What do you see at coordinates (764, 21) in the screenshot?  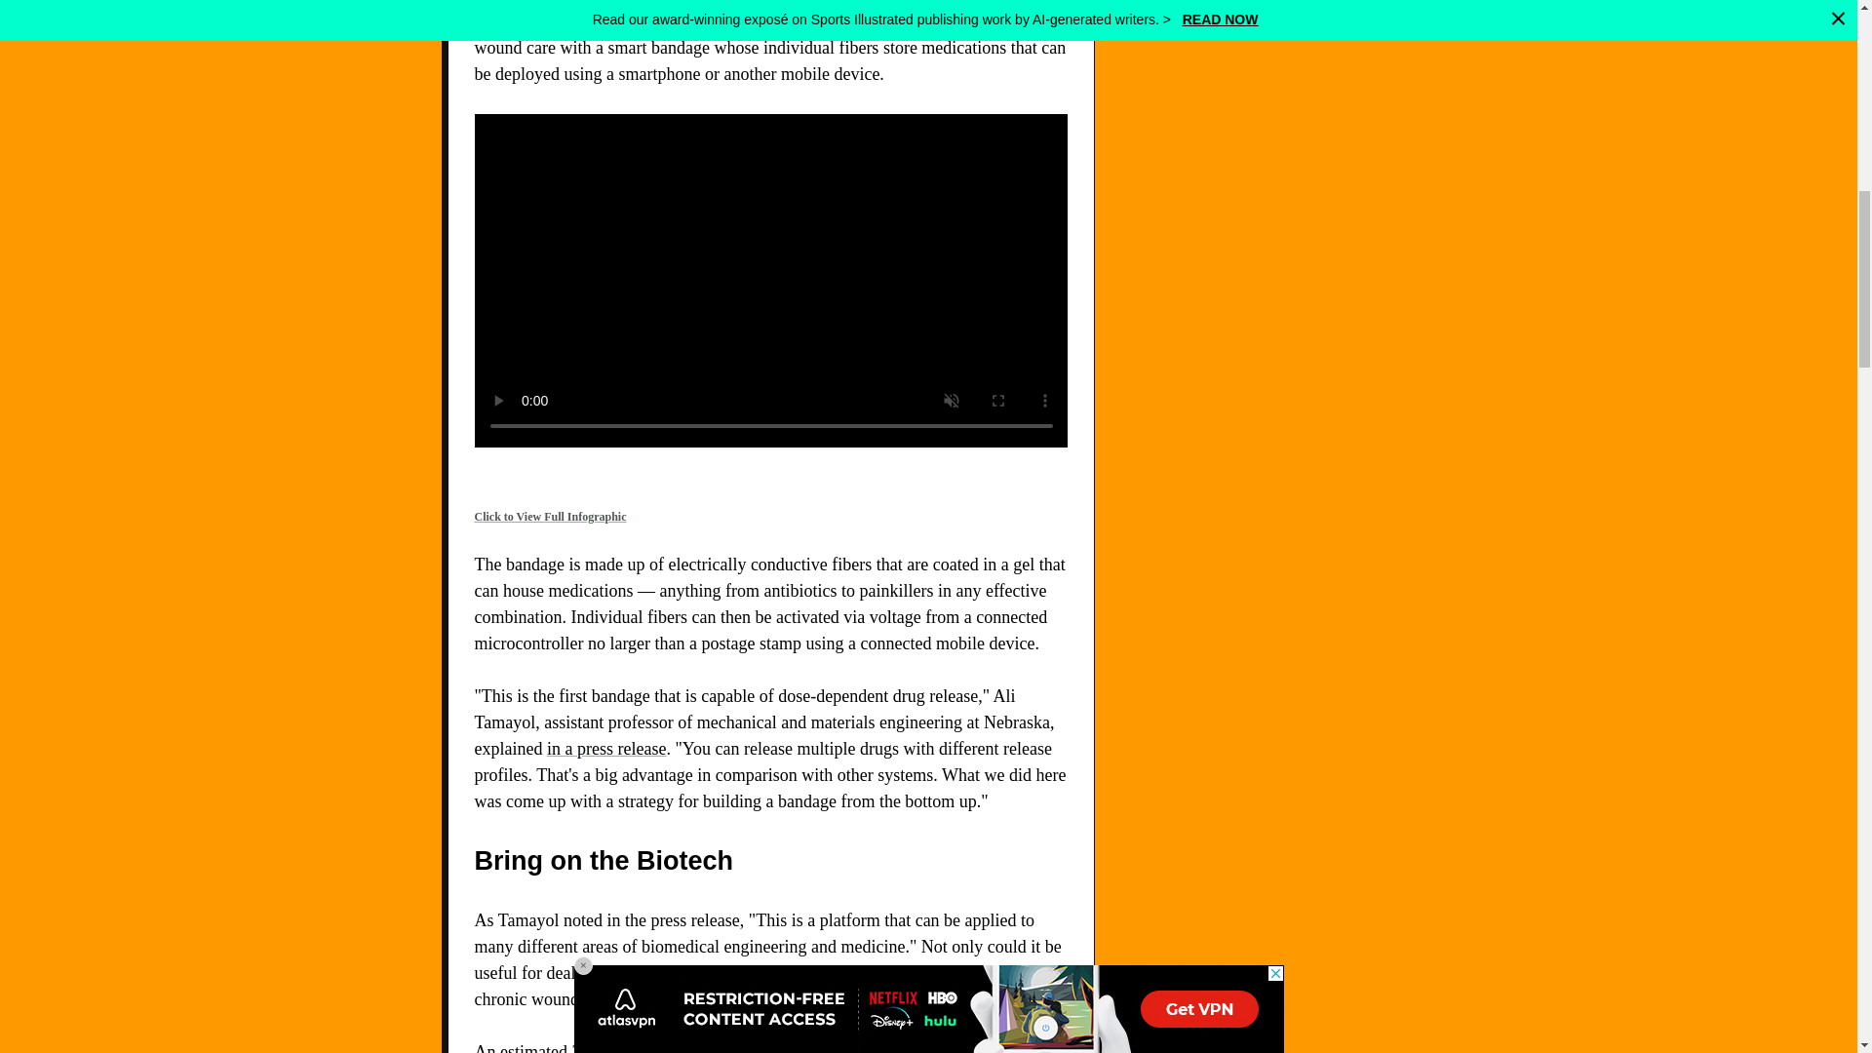 I see `MIT` at bounding box center [764, 21].